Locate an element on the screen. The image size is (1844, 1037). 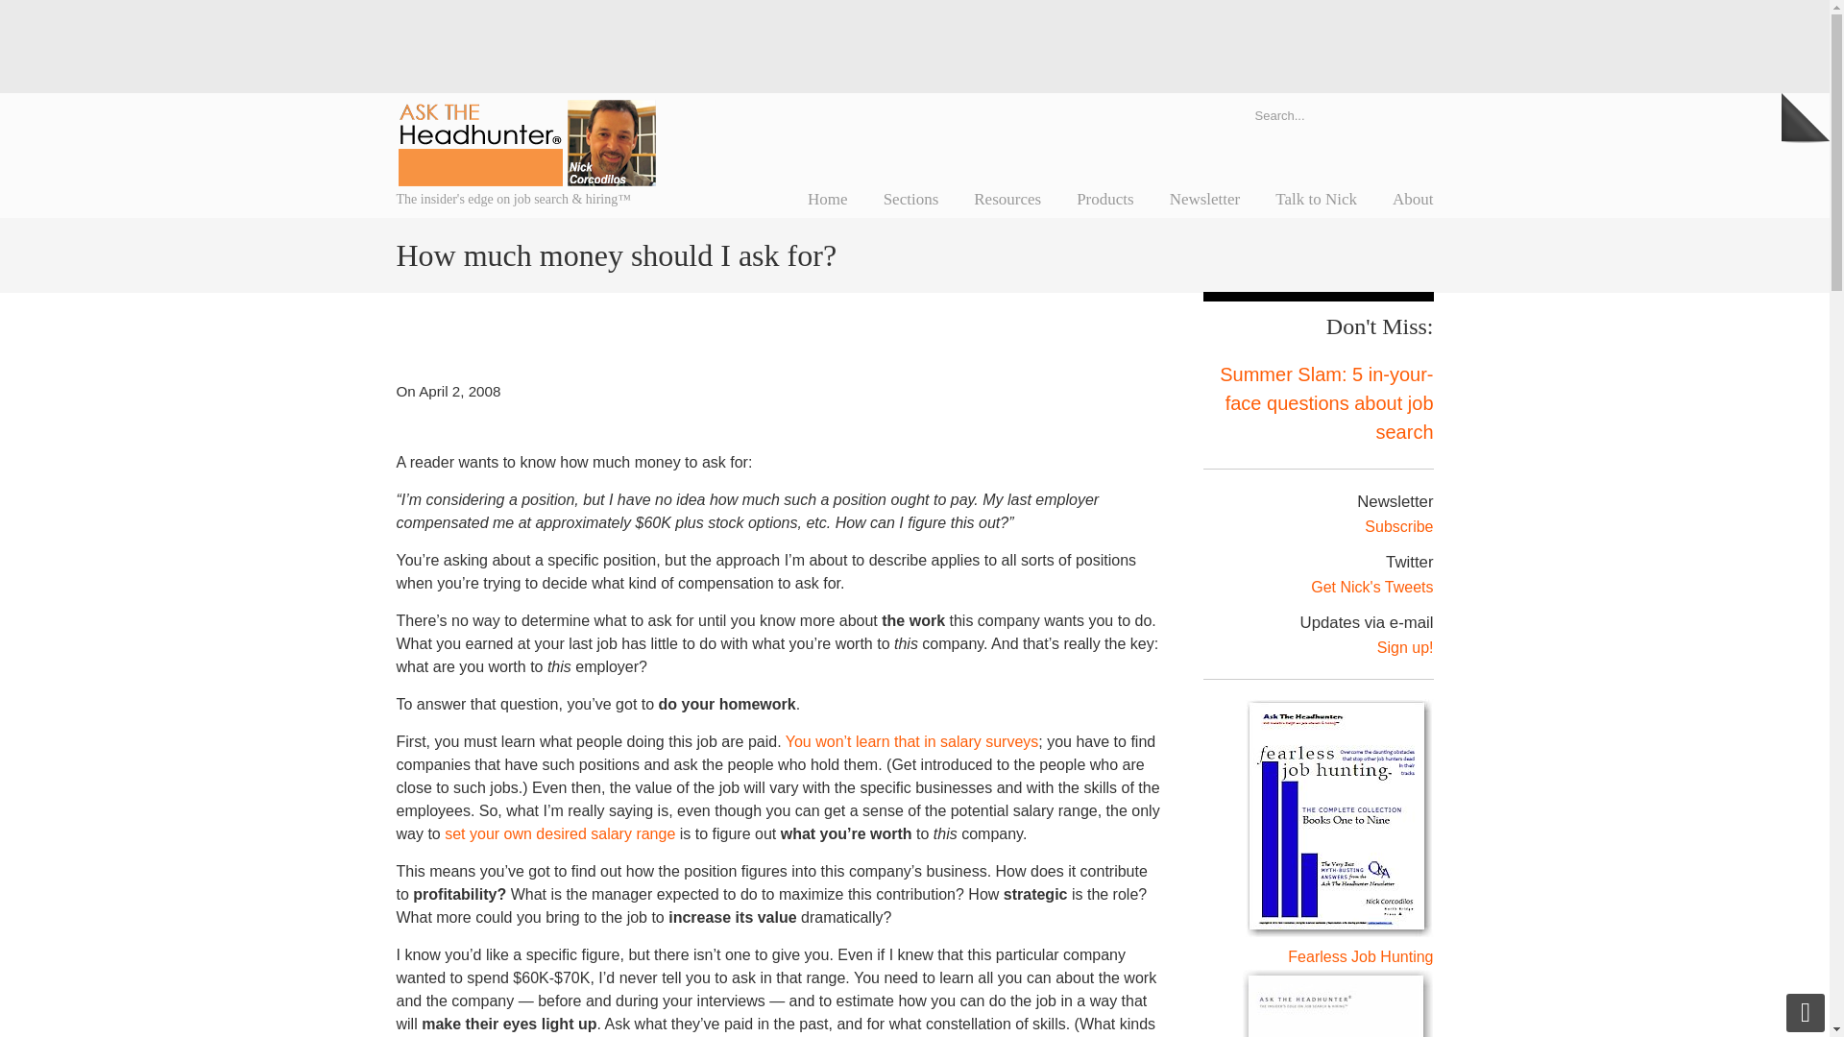
How to decide how much you want is located at coordinates (559, 833).